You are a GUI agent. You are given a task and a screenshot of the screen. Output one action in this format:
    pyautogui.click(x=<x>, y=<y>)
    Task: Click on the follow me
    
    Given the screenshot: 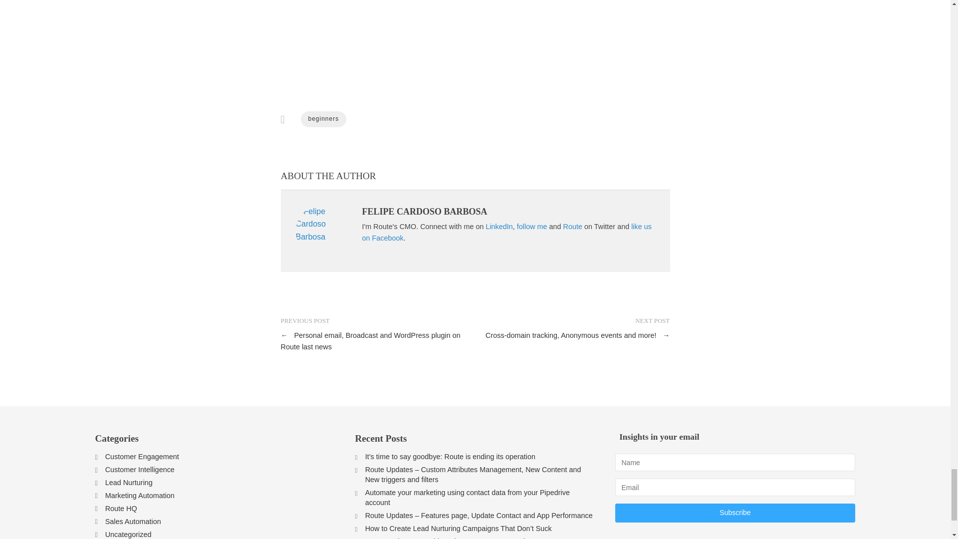 What is the action you would take?
    pyautogui.click(x=532, y=227)
    